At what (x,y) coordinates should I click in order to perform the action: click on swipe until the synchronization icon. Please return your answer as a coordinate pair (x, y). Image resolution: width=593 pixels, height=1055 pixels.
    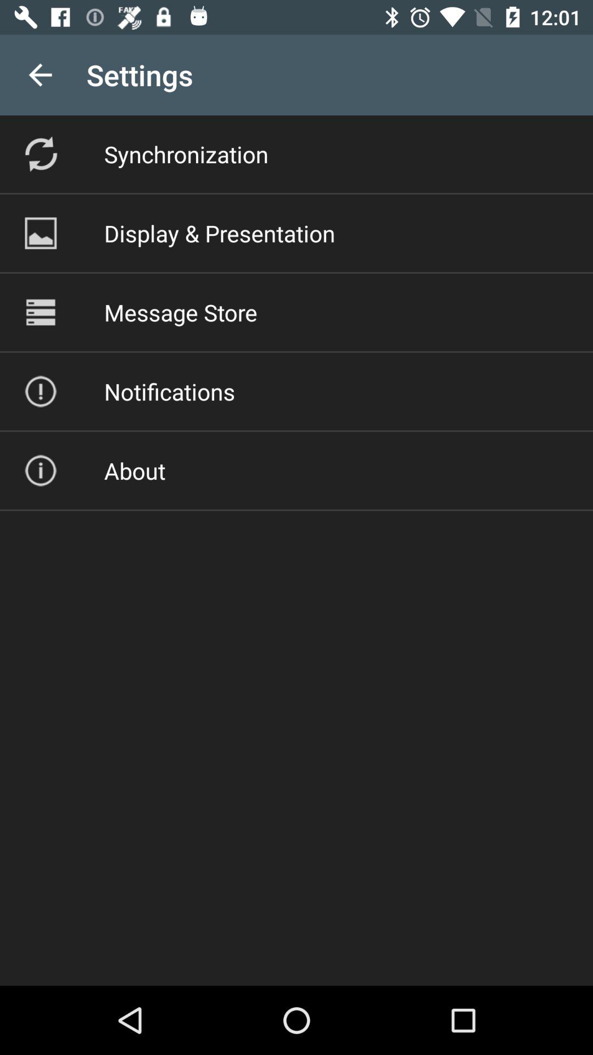
    Looking at the image, I should click on (186, 154).